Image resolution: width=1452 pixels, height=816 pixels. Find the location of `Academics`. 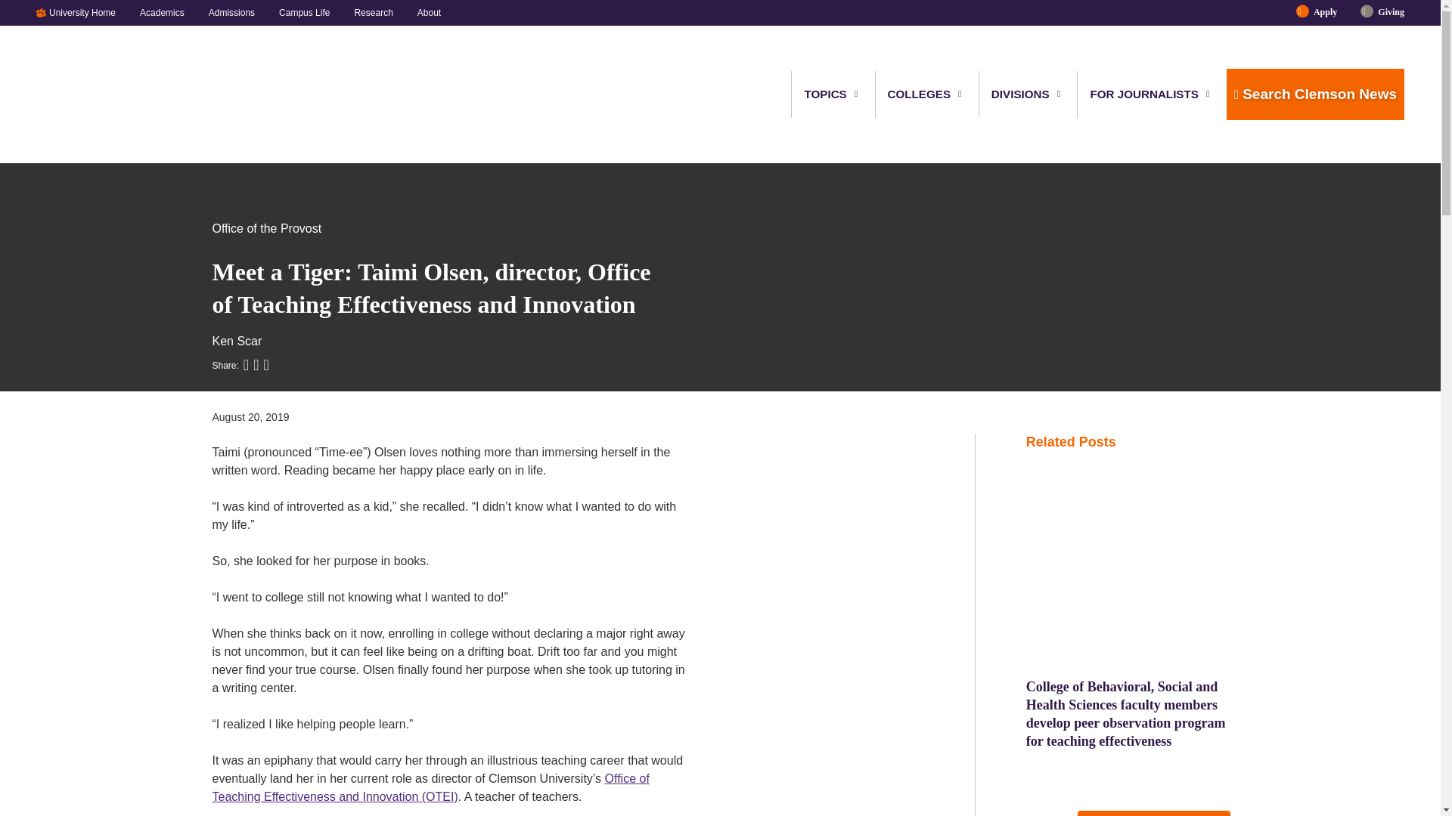

Academics is located at coordinates (162, 12).